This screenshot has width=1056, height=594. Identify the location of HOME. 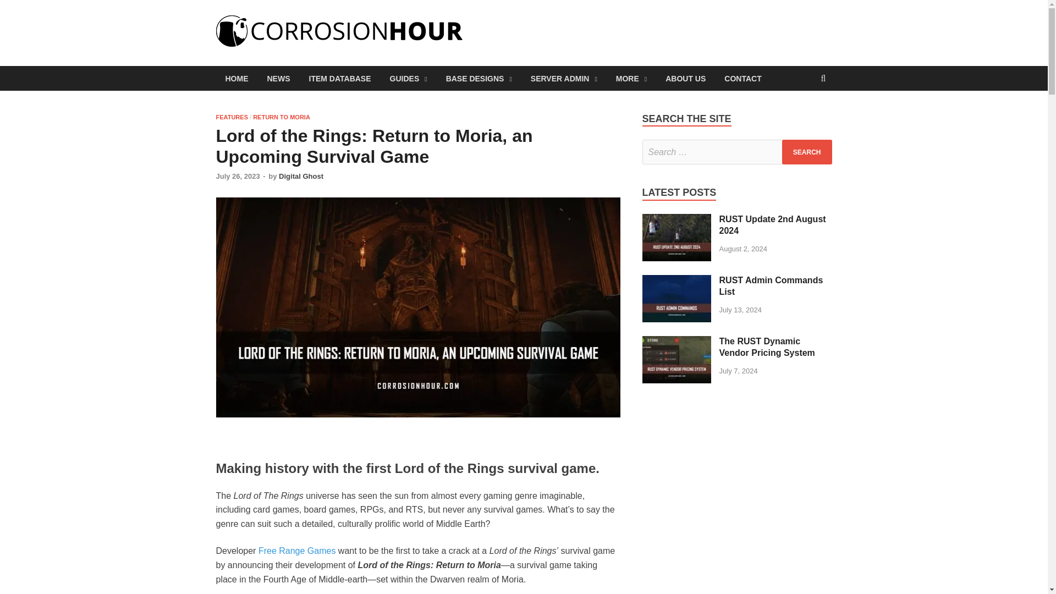
(237, 78).